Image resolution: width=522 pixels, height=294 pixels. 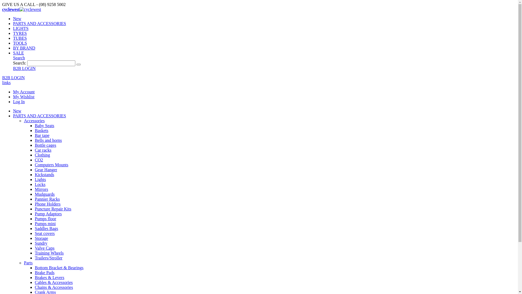 What do you see at coordinates (48, 204) in the screenshot?
I see `Phone Holders` at bounding box center [48, 204].